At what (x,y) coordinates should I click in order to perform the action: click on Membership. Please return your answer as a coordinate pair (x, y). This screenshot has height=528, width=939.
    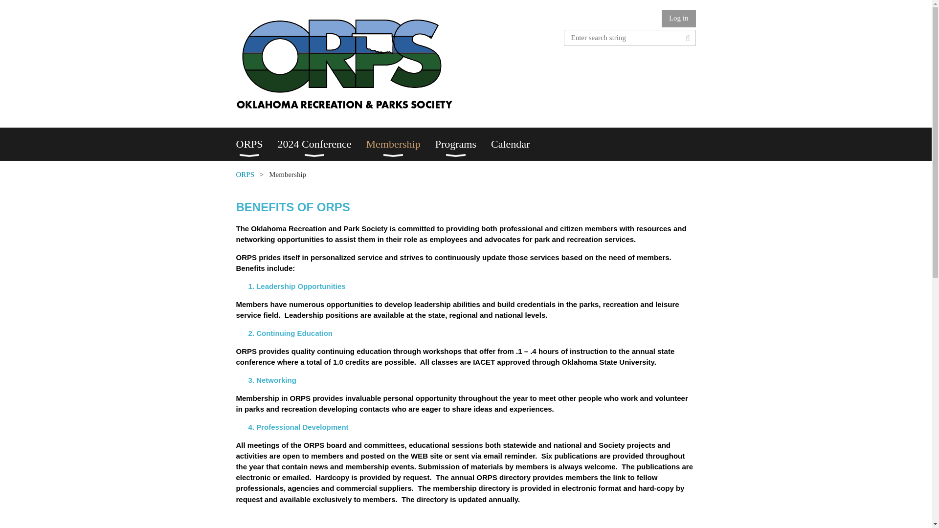
    Looking at the image, I should click on (400, 144).